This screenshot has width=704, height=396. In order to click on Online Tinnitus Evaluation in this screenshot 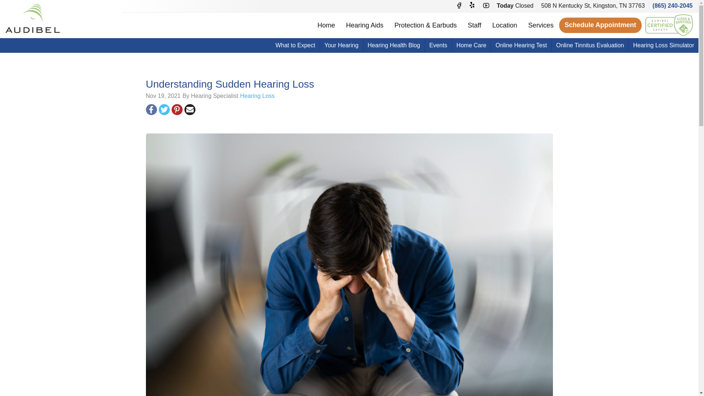, I will do `click(590, 45)`.